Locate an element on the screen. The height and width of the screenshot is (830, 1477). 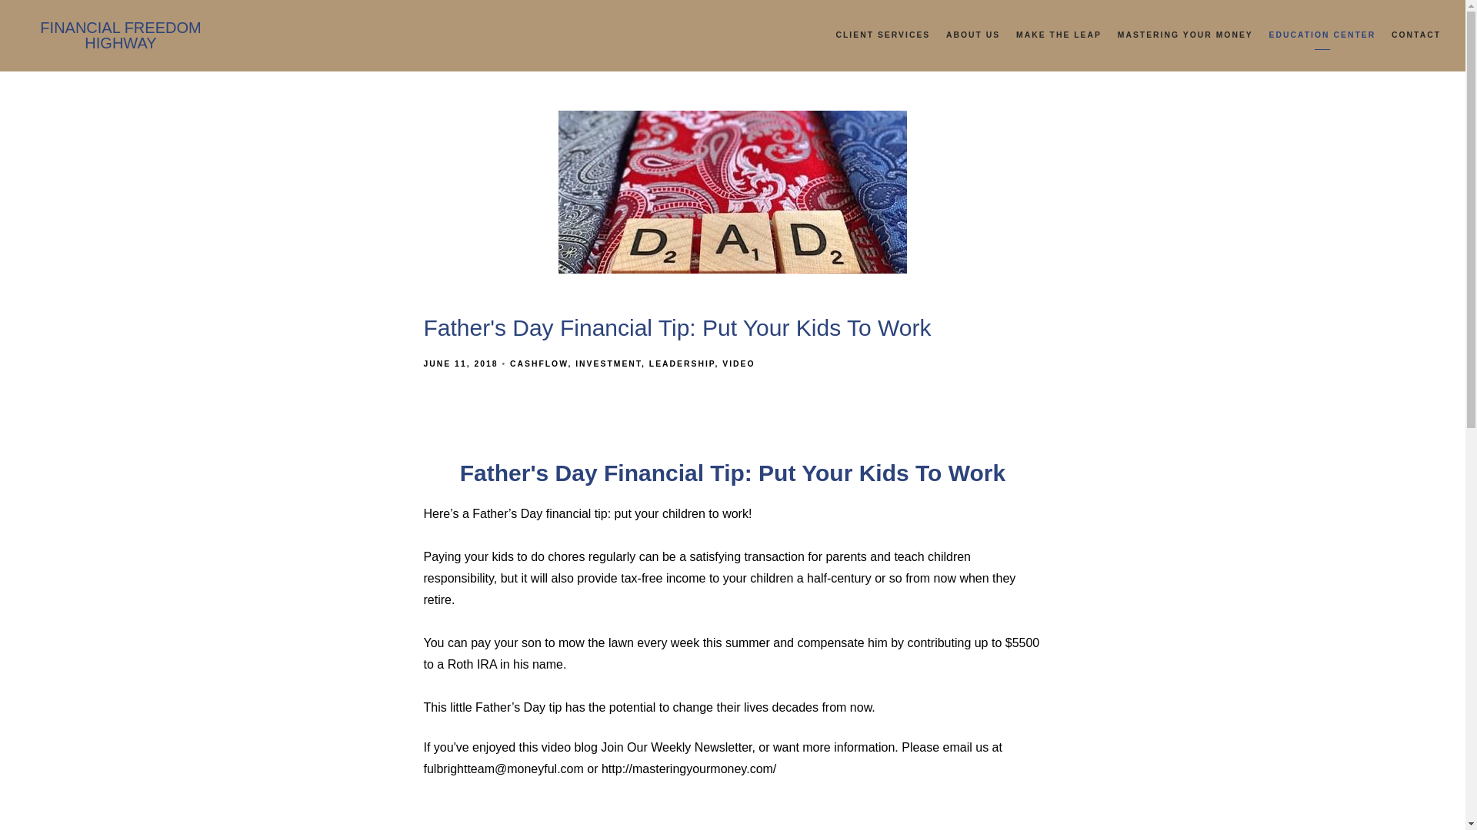
CONTACT is located at coordinates (1415, 35).